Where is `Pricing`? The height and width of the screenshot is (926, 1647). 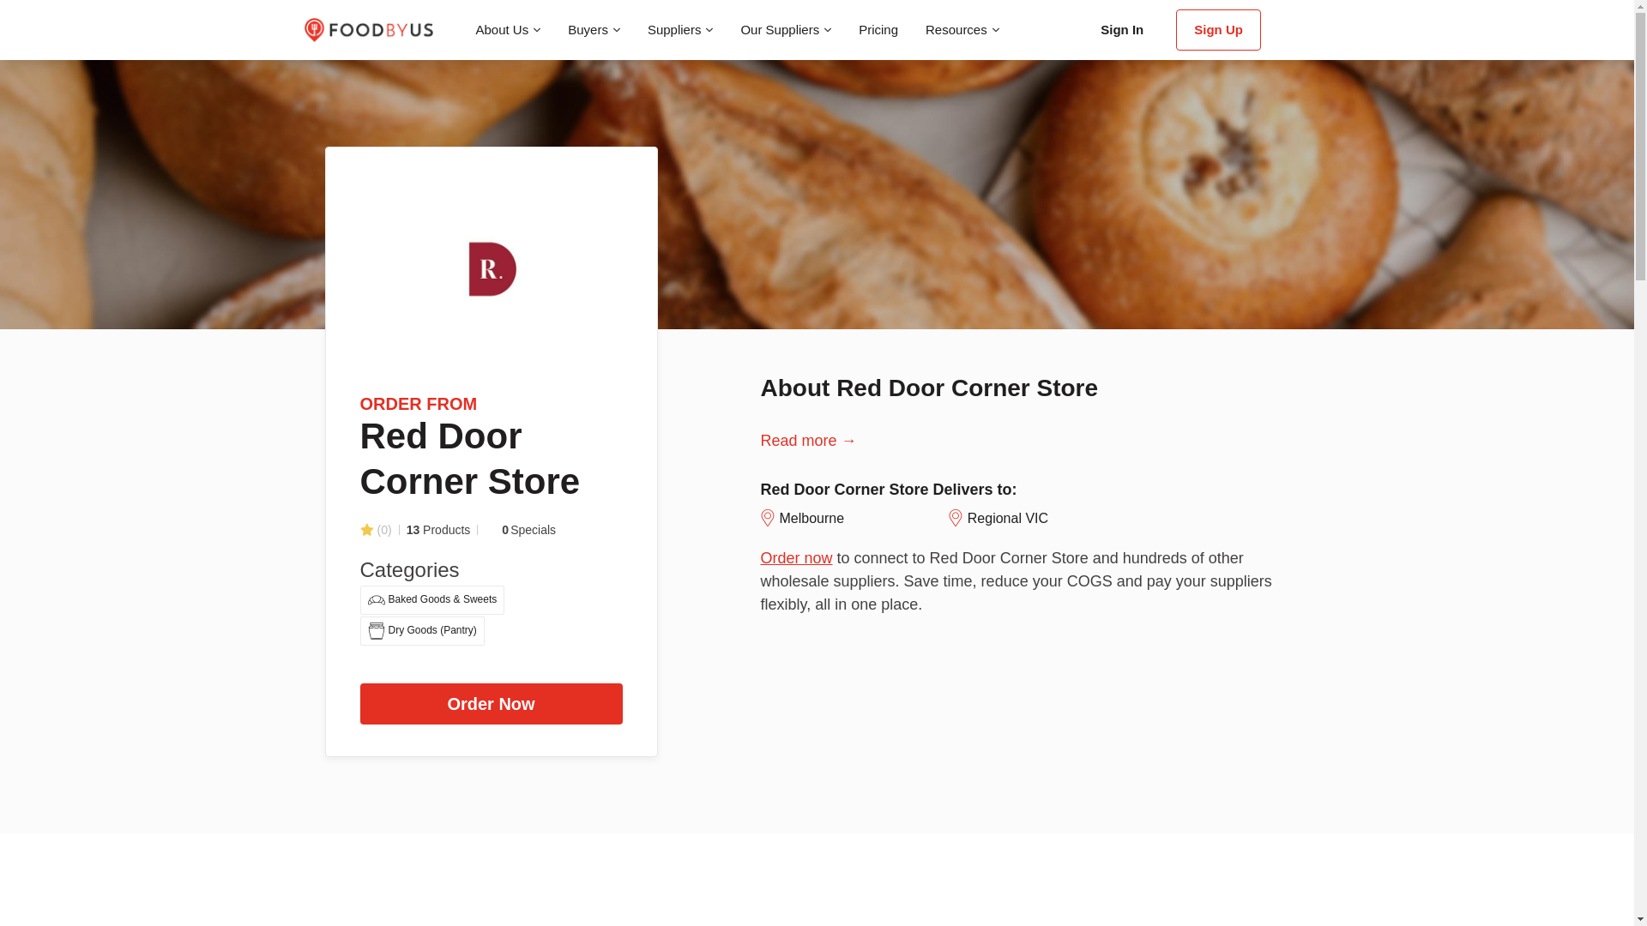 Pricing is located at coordinates (878, 30).